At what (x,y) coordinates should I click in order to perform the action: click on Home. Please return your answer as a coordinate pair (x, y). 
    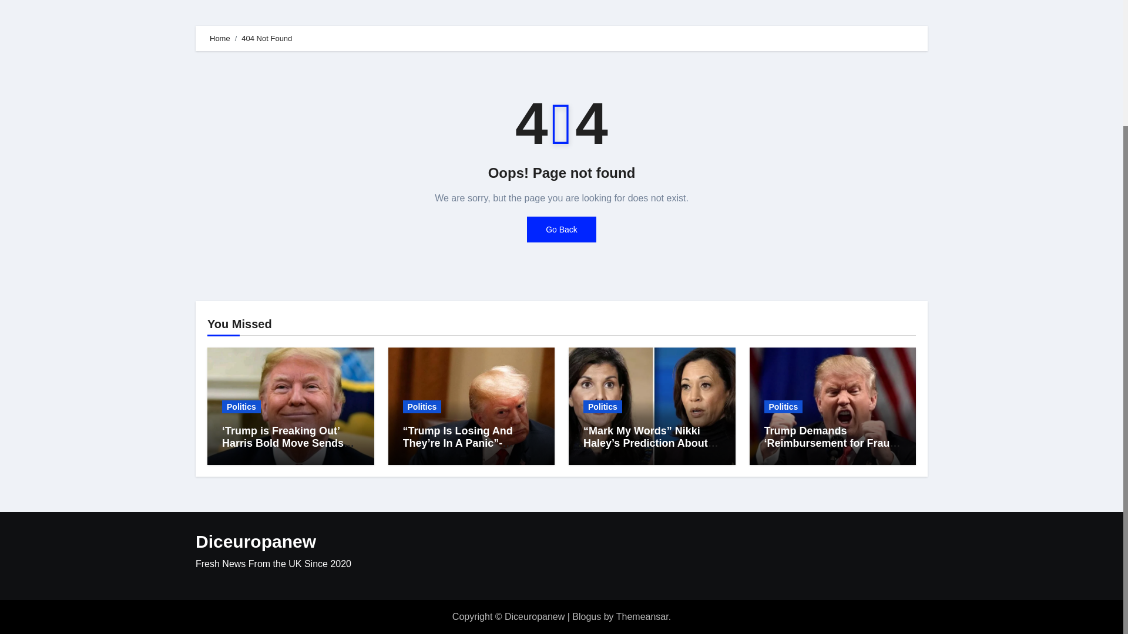
    Looking at the image, I should click on (220, 39).